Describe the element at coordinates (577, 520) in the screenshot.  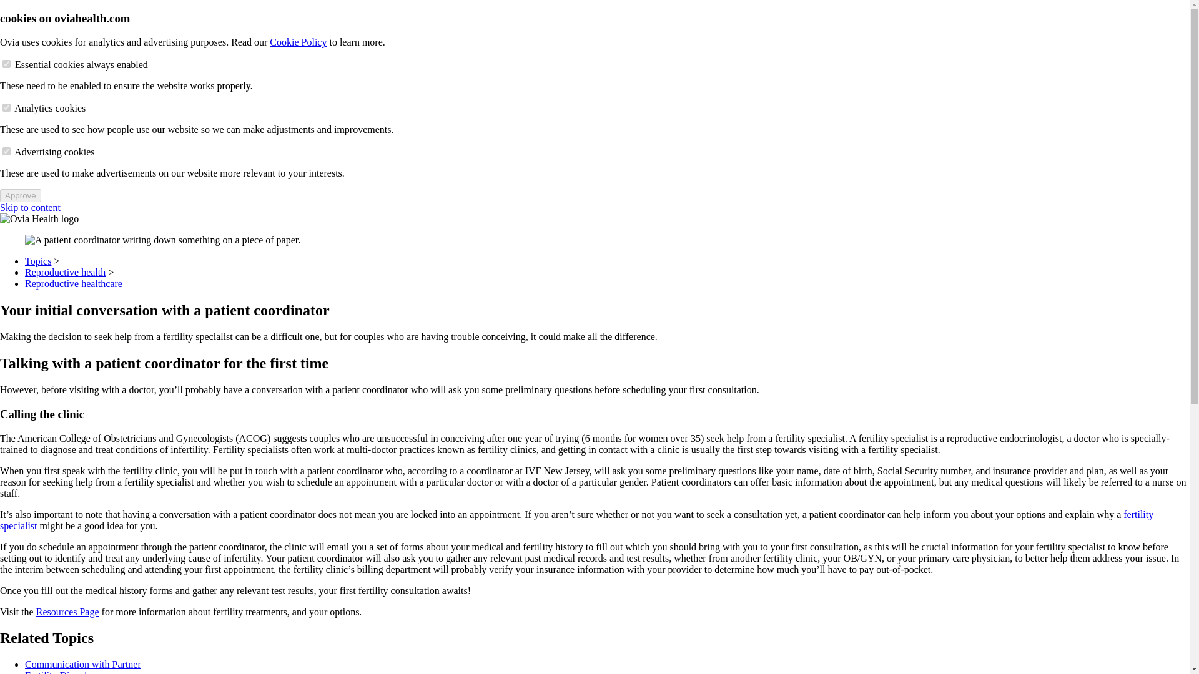
I see `fertility specialist` at that location.